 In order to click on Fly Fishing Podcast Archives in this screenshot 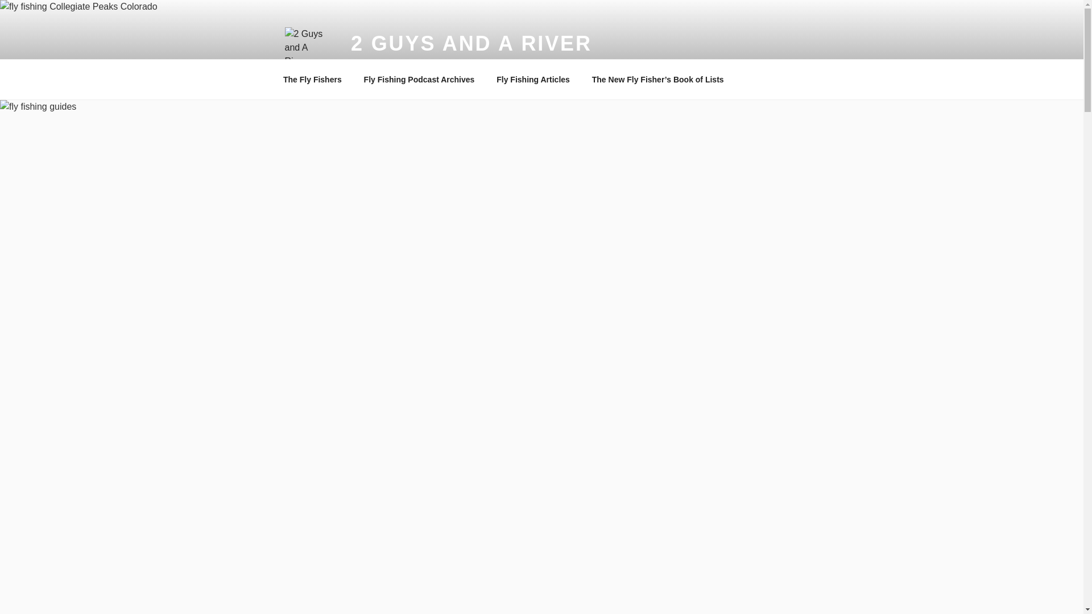, I will do `click(419, 80)`.